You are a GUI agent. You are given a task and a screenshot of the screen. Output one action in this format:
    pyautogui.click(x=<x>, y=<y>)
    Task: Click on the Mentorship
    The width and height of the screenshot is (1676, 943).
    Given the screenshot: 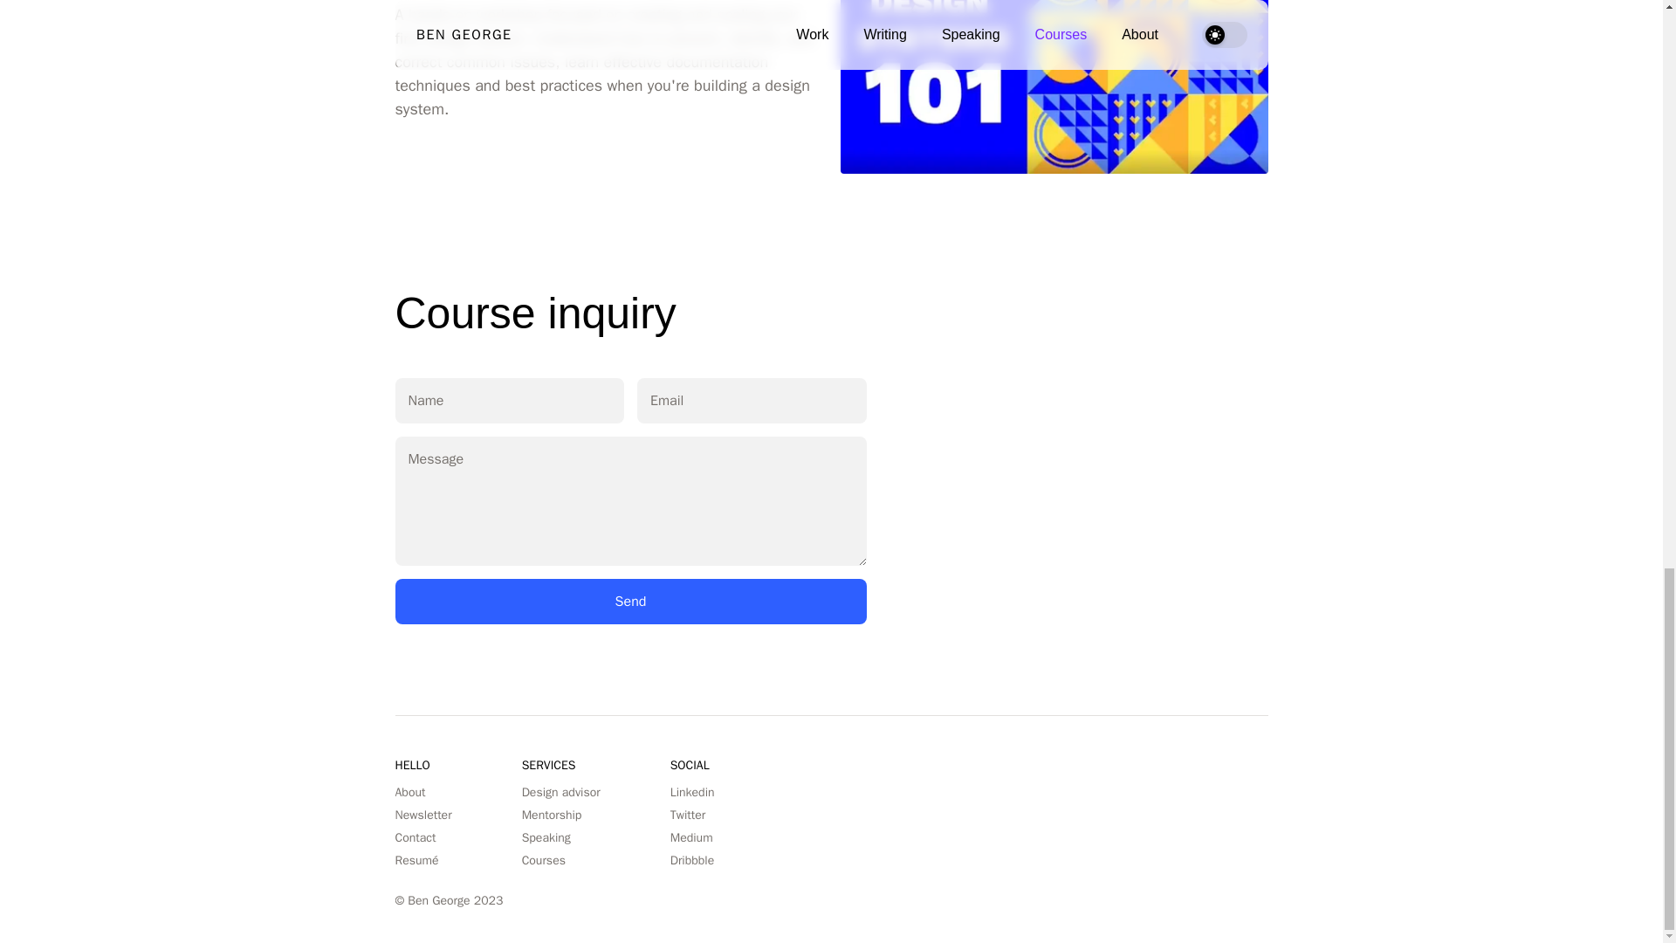 What is the action you would take?
    pyautogui.click(x=552, y=814)
    